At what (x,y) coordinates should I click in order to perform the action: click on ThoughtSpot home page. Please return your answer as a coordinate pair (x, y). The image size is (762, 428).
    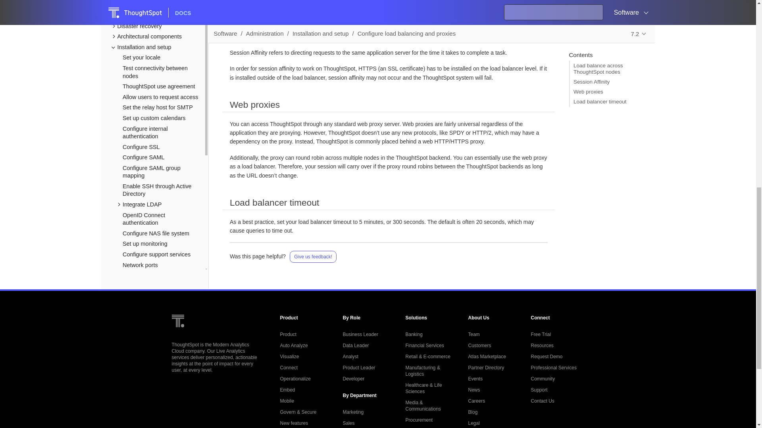
    Looking at the image, I should click on (177, 333).